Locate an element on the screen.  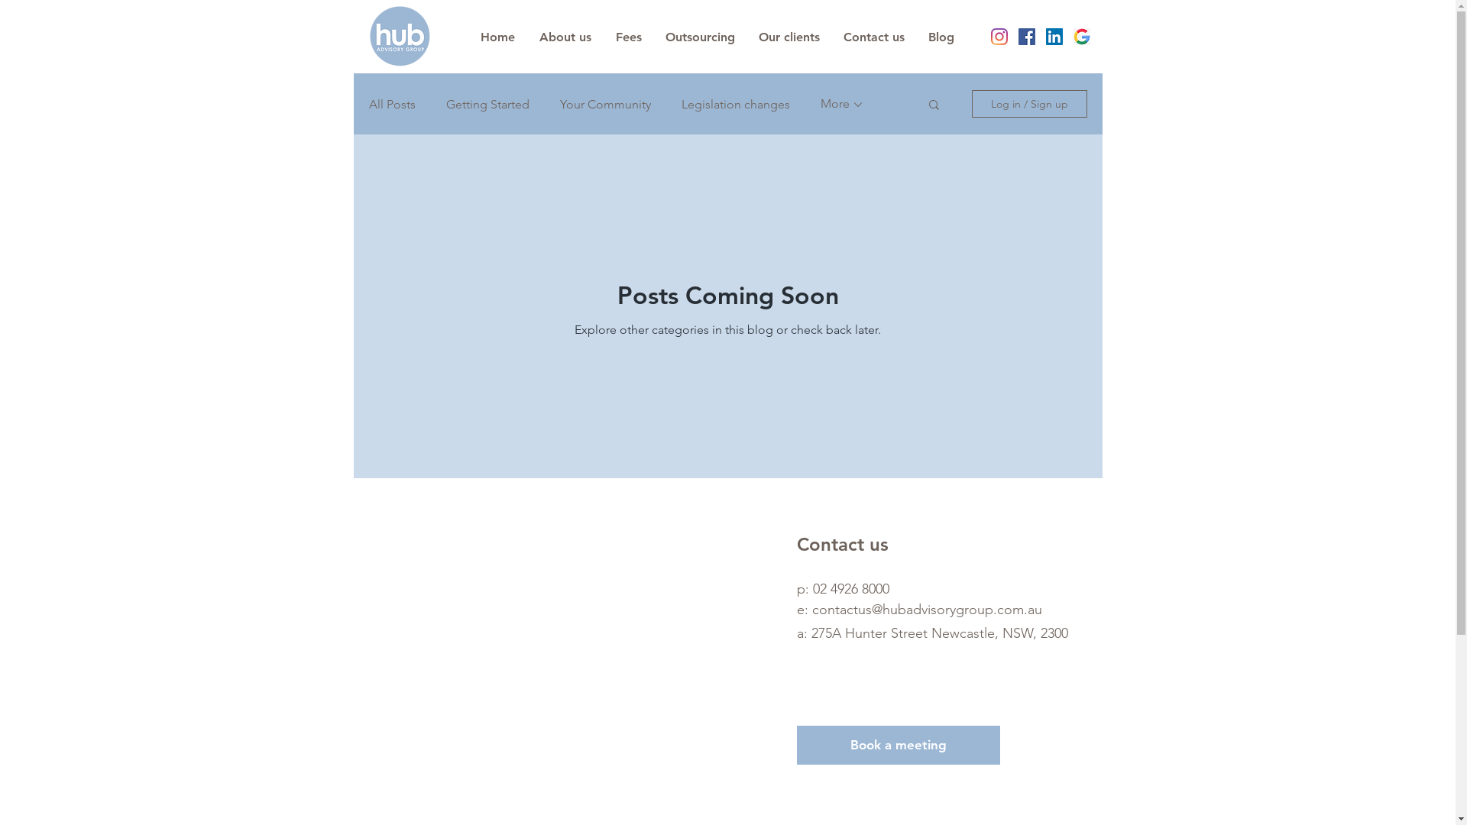
p: 02 4926 8000 is located at coordinates (842, 589).